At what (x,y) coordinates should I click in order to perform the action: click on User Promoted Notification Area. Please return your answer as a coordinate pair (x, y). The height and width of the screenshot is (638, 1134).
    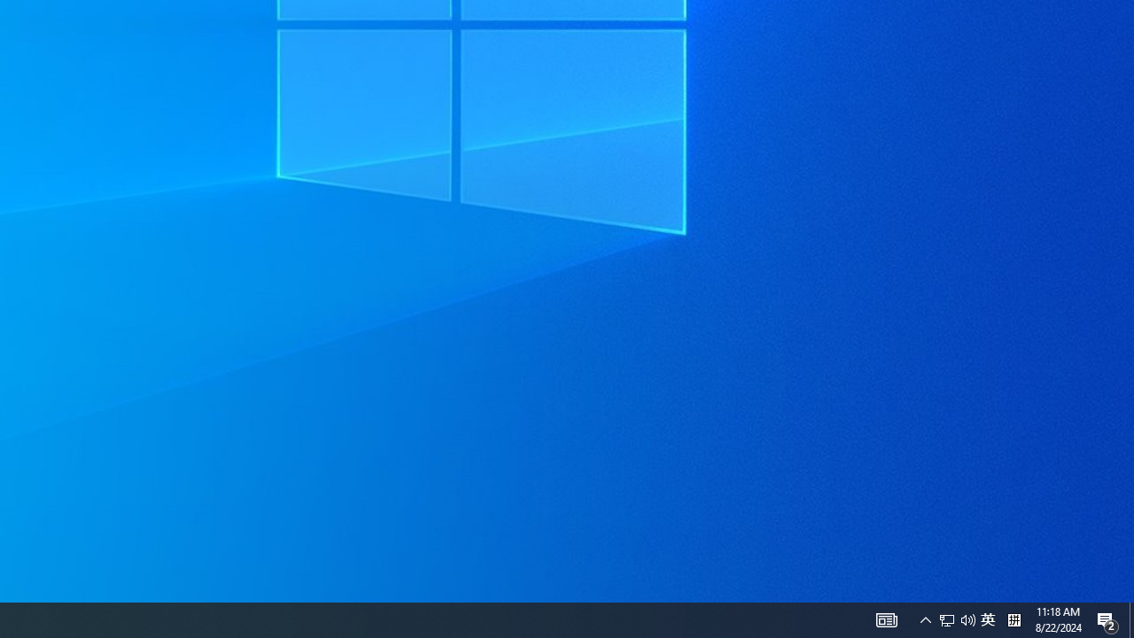
    Looking at the image, I should click on (957, 620).